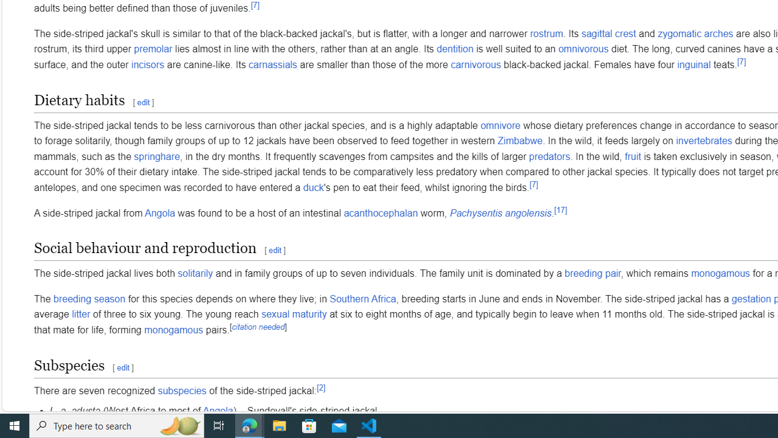 The height and width of the screenshot is (438, 778). What do you see at coordinates (148, 64) in the screenshot?
I see `incisors` at bounding box center [148, 64].